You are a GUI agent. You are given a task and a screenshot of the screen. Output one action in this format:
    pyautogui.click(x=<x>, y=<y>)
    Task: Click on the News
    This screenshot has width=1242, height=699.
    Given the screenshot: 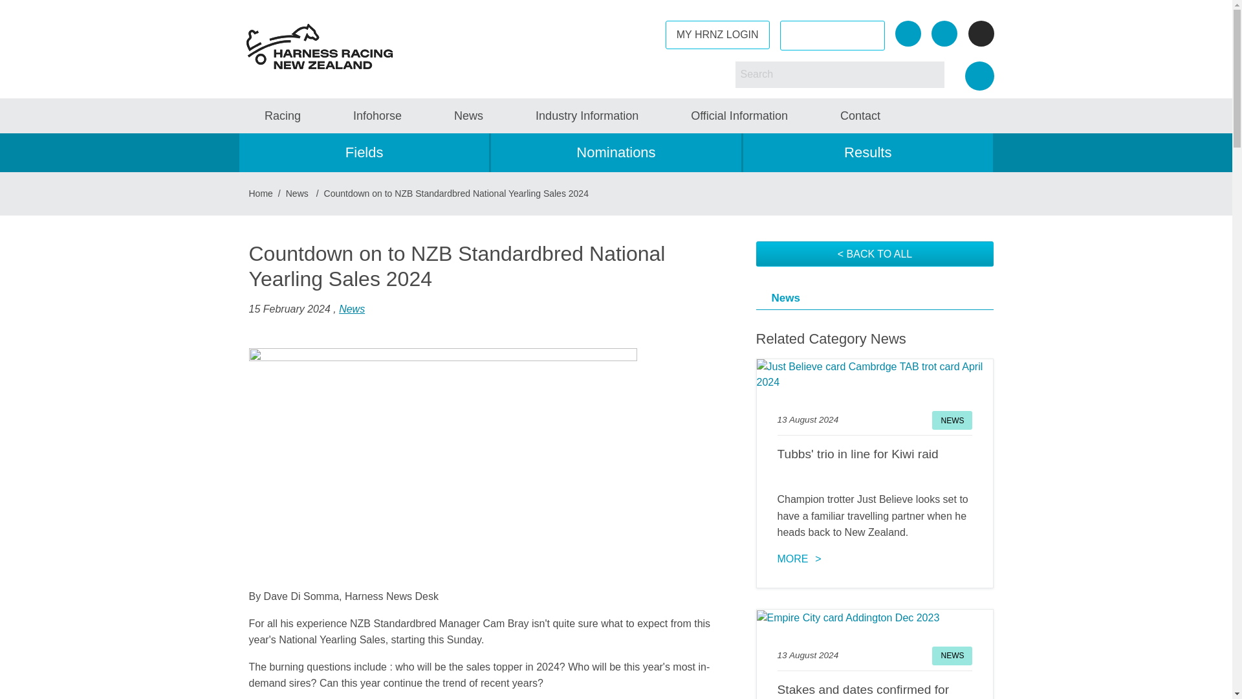 What is the action you would take?
    pyautogui.click(x=952, y=656)
    